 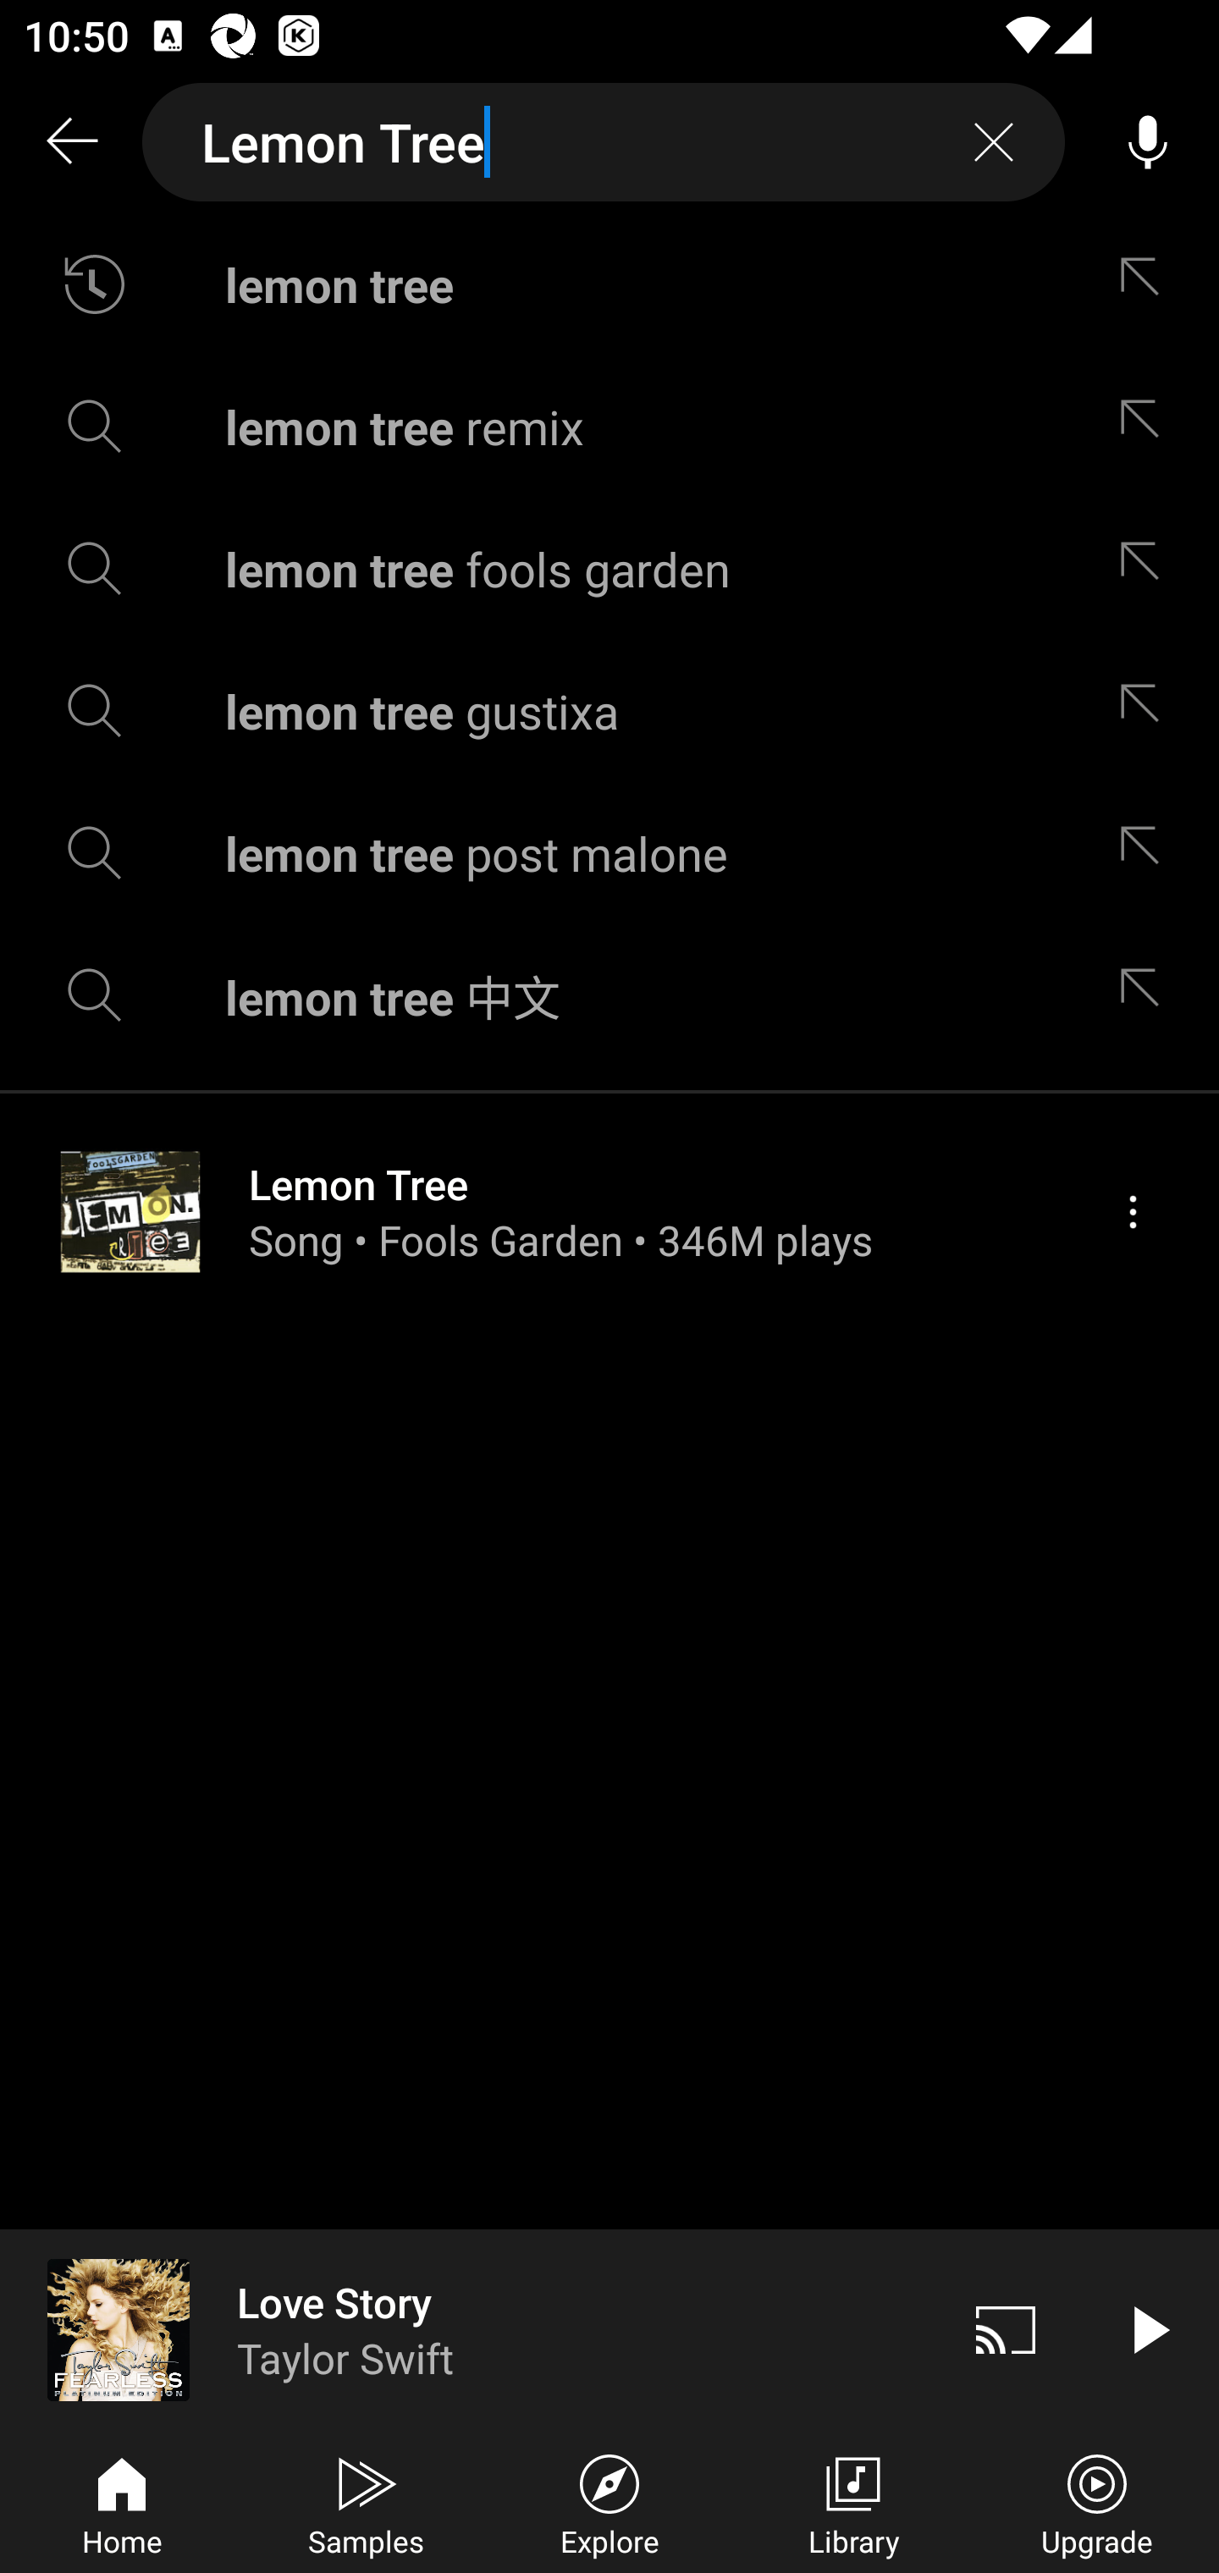 What do you see at coordinates (609, 425) in the screenshot?
I see `lemon tree remix Edit suggestion lemon tree remix` at bounding box center [609, 425].